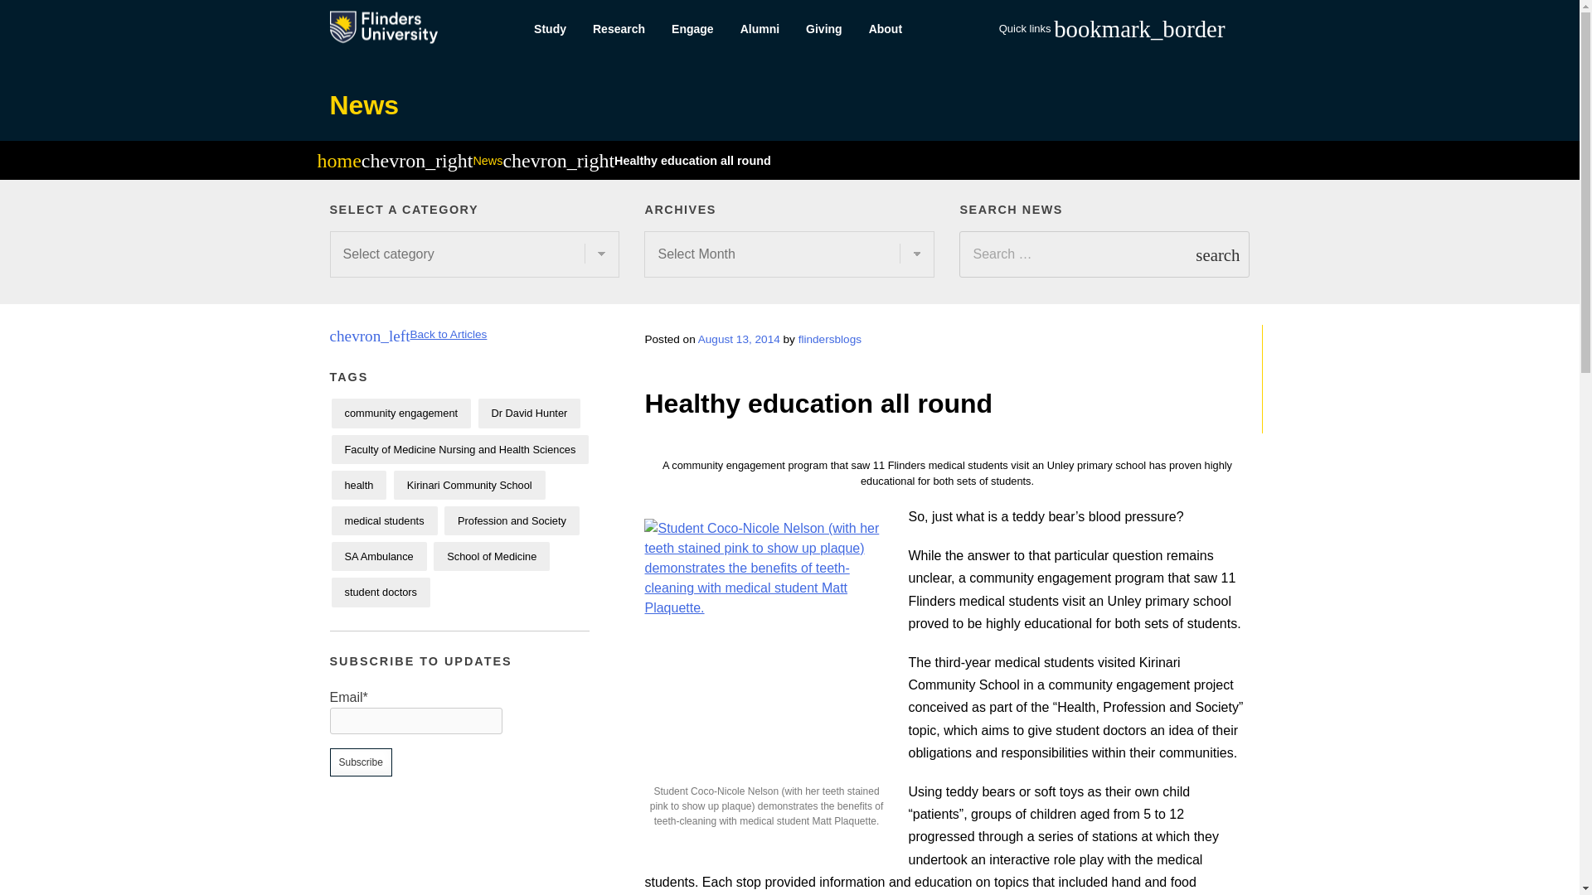 The height and width of the screenshot is (895, 1592). I want to click on Research, so click(619, 29).